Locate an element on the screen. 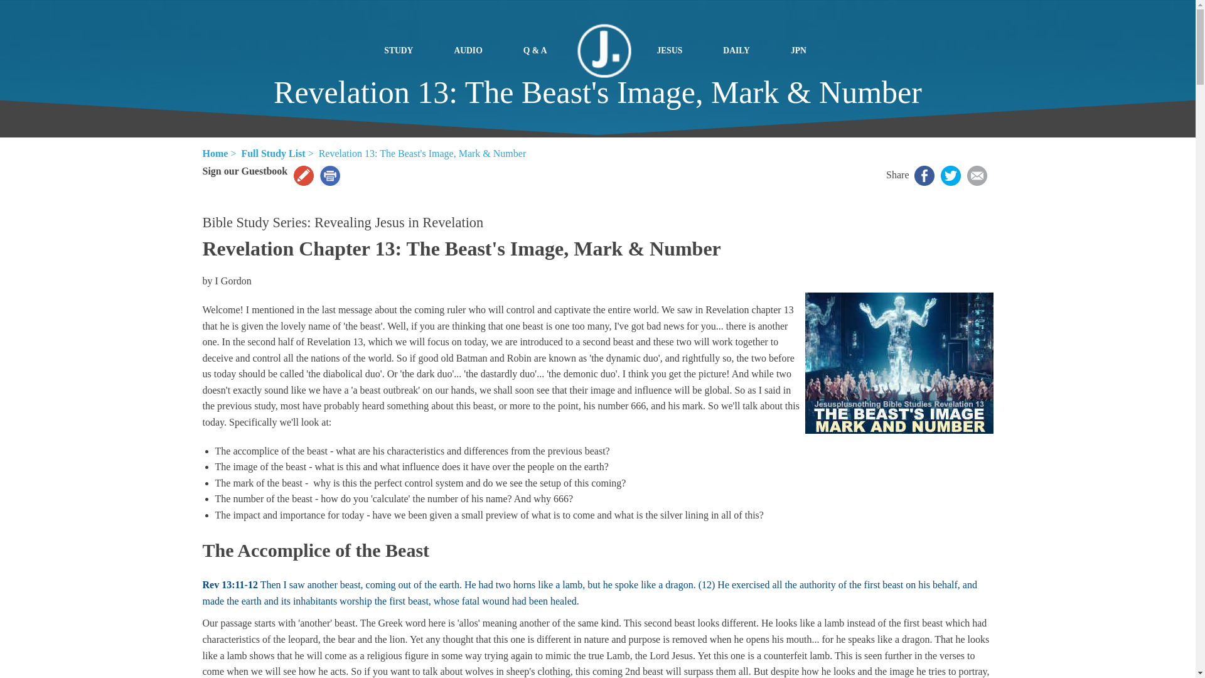 The width and height of the screenshot is (1205, 678). Share on Twitter is located at coordinates (950, 175).